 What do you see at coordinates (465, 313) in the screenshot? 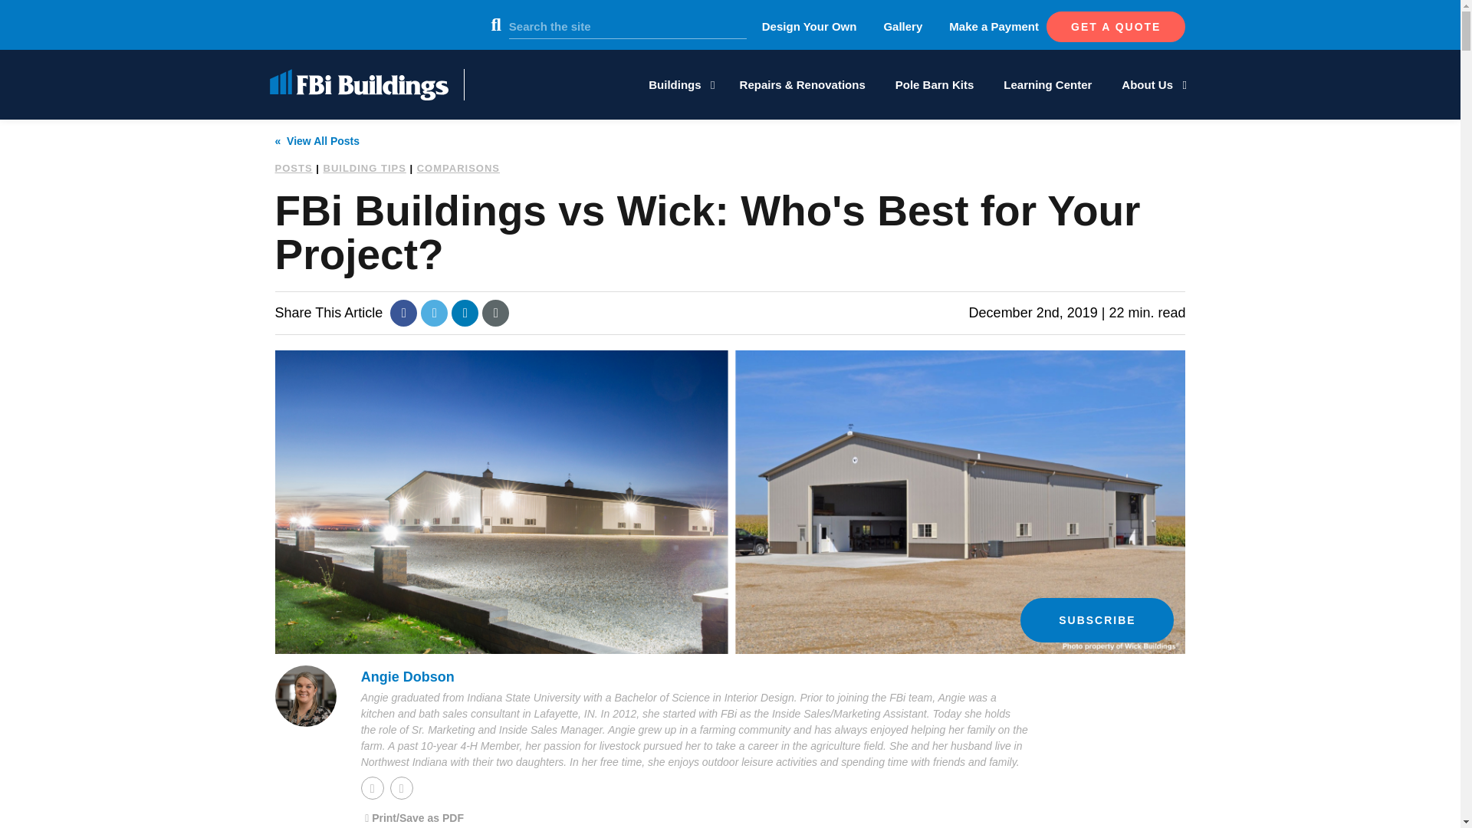
I see `Share on Linkedin` at bounding box center [465, 313].